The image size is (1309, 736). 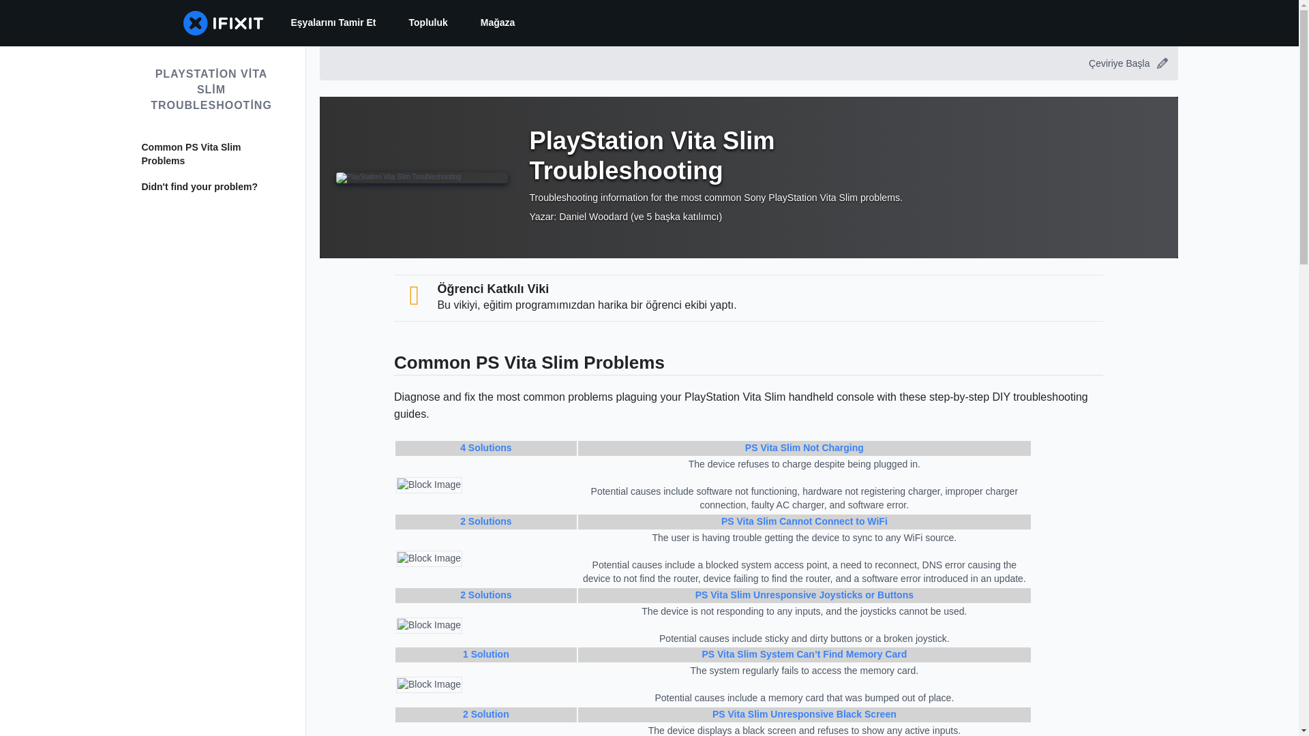 I want to click on 1 Solution, so click(x=485, y=654).